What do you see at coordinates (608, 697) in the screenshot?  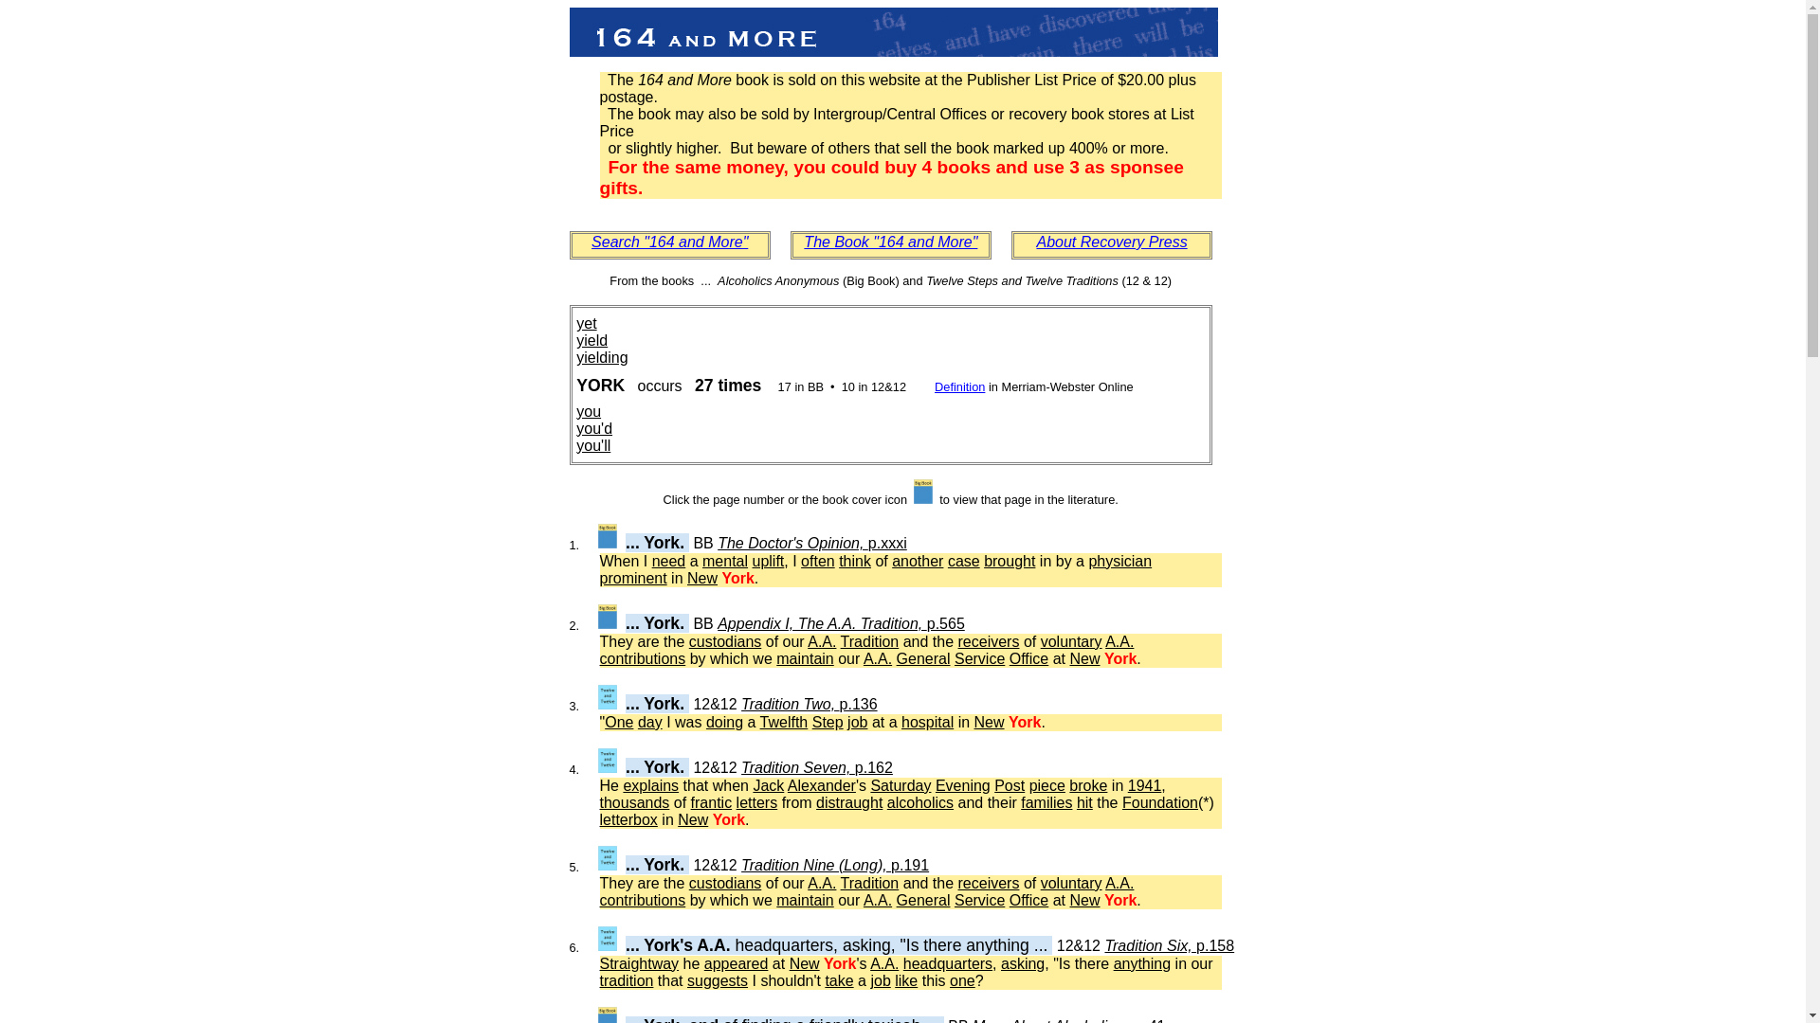 I see `View 12&12 p.136` at bounding box center [608, 697].